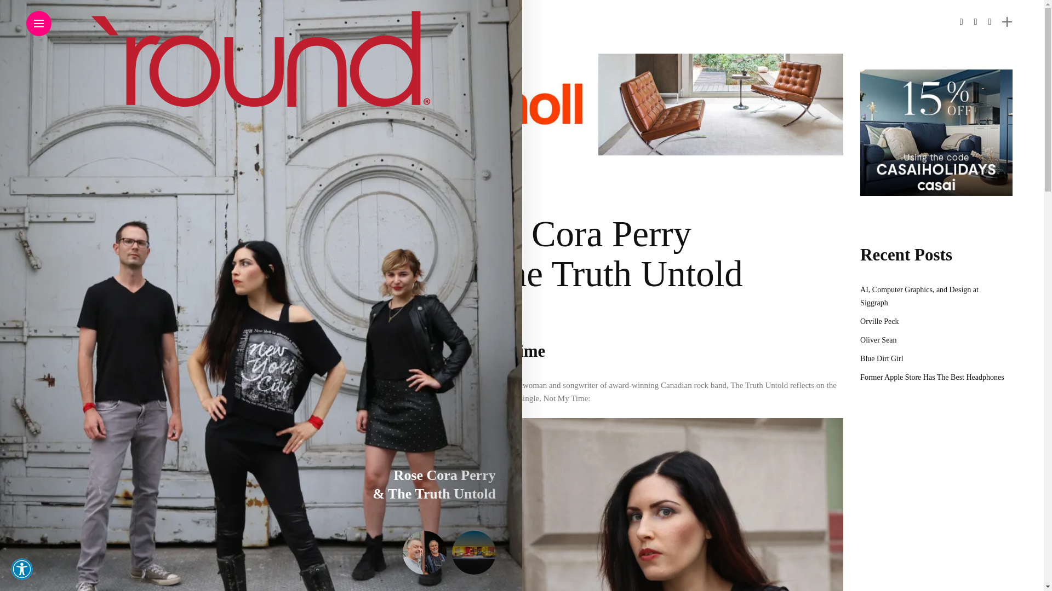 The image size is (1052, 591). I want to click on SONG STORIES, so click(480, 196).